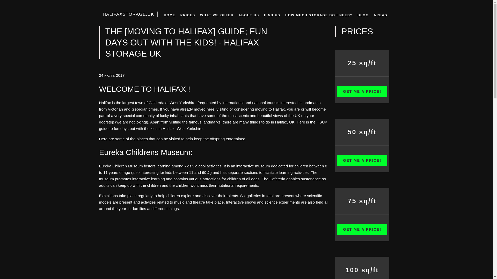  I want to click on BLOG, so click(363, 16).